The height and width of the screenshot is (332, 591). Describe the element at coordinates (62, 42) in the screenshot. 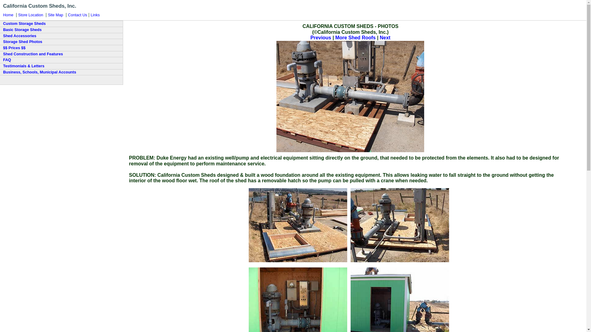

I see `Storage Shed Photos` at that location.